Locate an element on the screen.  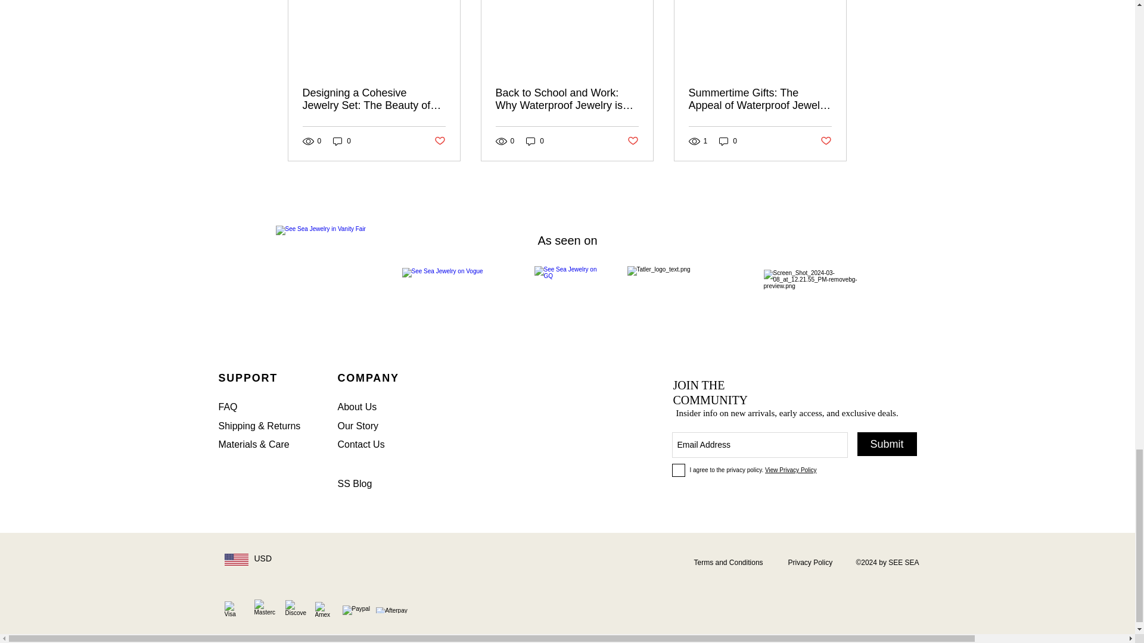
Paypal is located at coordinates (357, 611).